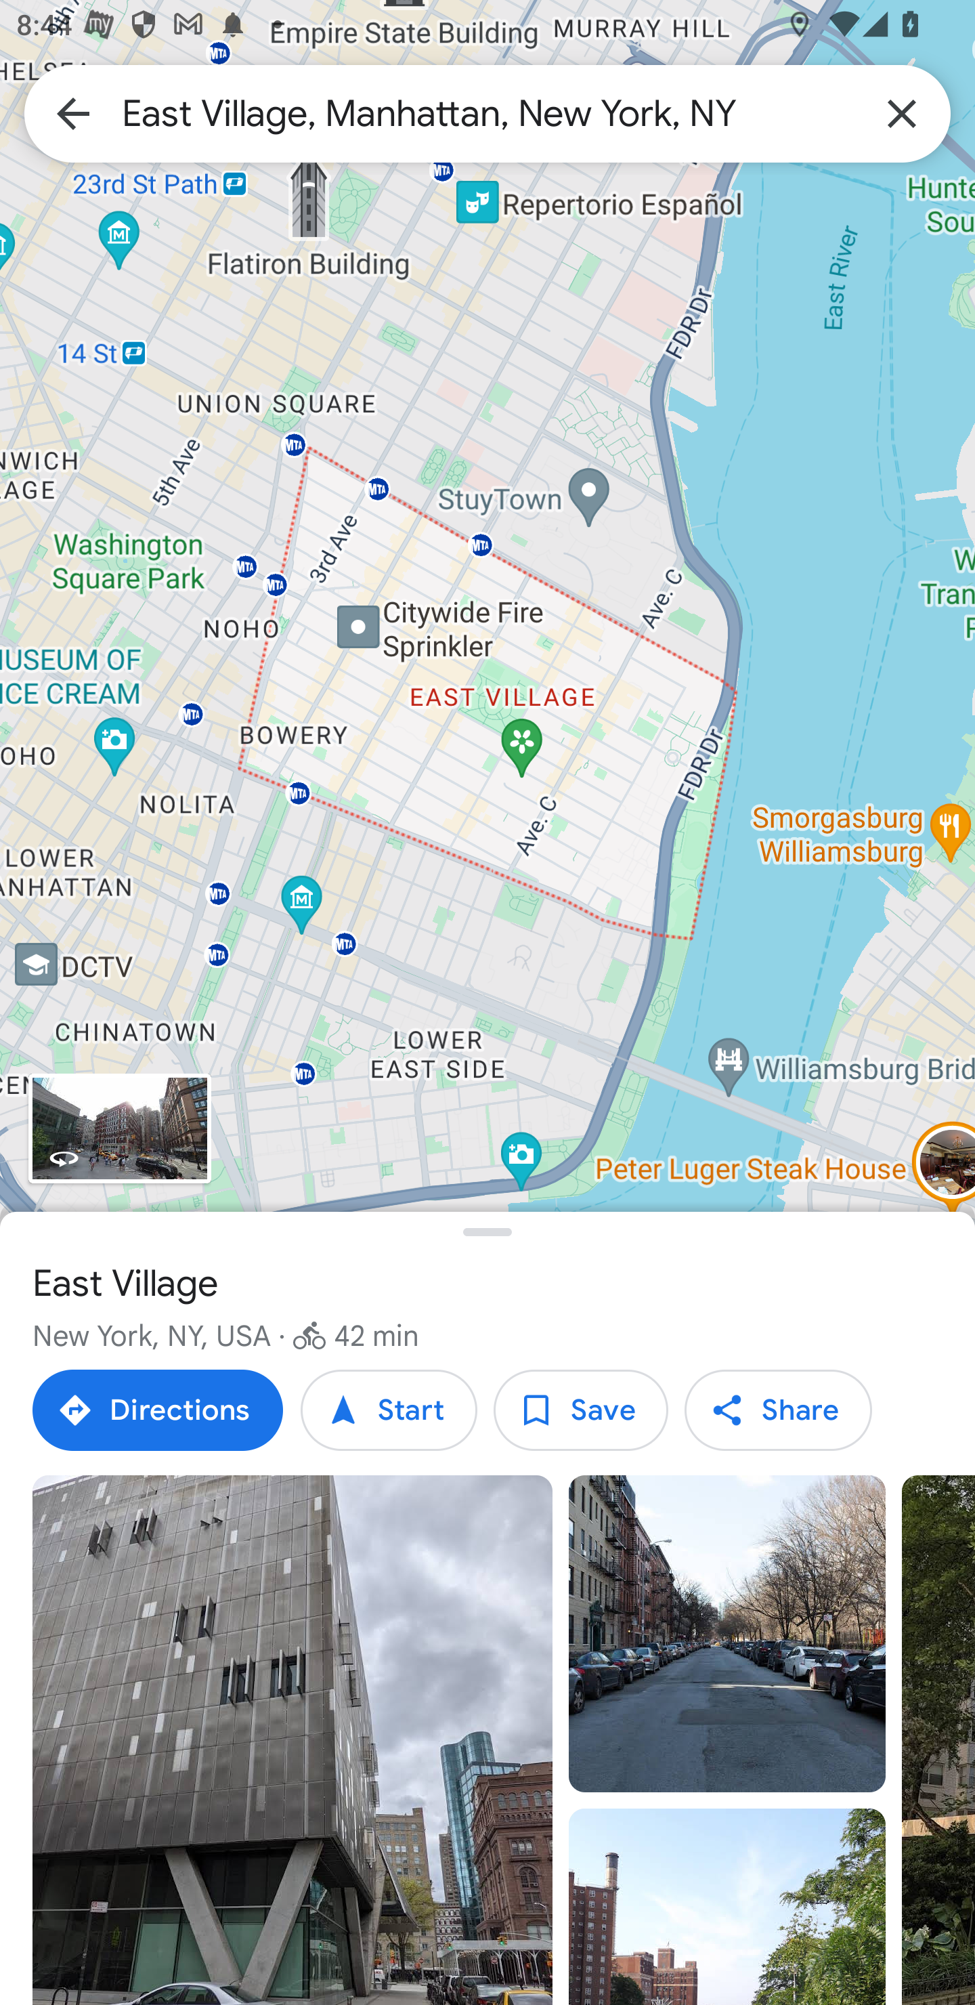 Image resolution: width=975 pixels, height=2005 pixels. What do you see at coordinates (119, 1127) in the screenshot?
I see `View Street view imagery for East Village` at bounding box center [119, 1127].